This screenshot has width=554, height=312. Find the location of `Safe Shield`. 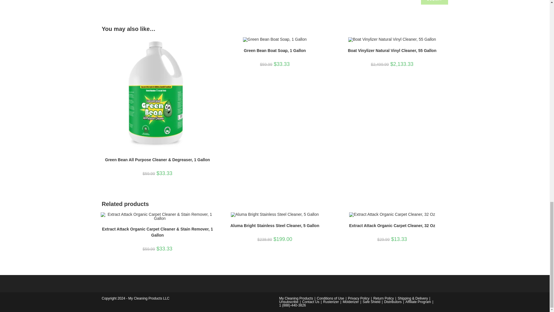

Safe Shield is located at coordinates (371, 302).